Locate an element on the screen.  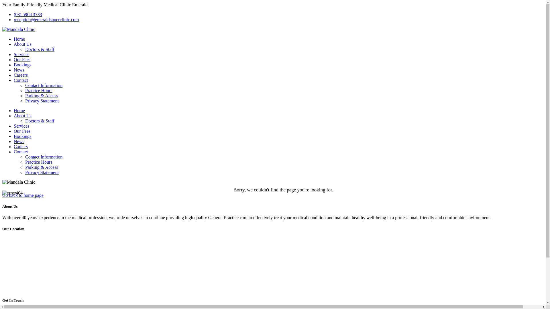
Contact is located at coordinates (21, 152).